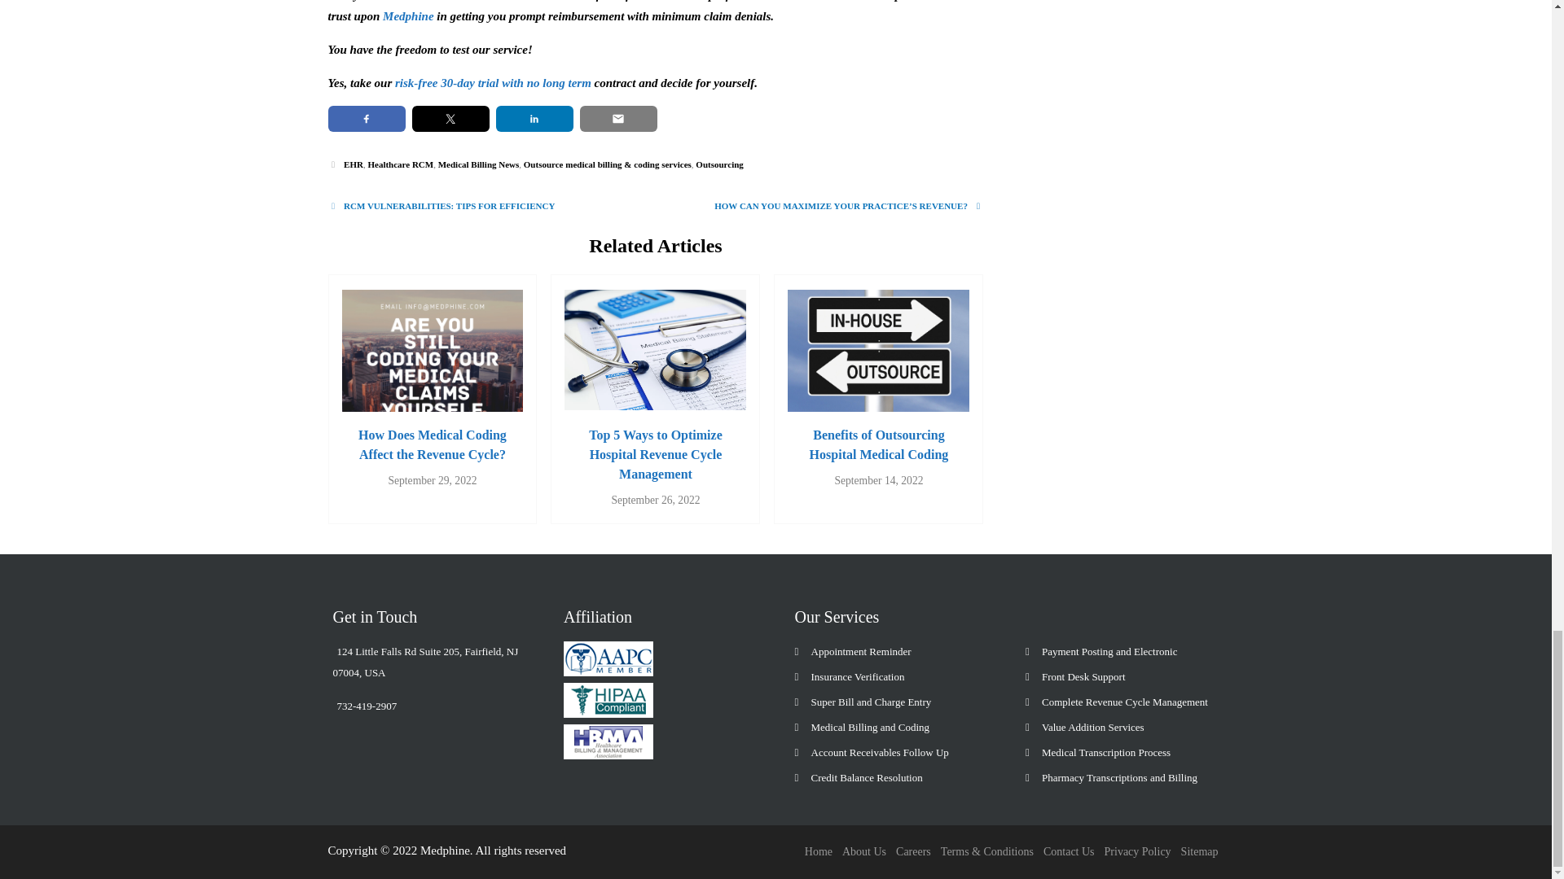 Image resolution: width=1564 pixels, height=879 pixels. What do you see at coordinates (441, 206) in the screenshot?
I see `Previous` at bounding box center [441, 206].